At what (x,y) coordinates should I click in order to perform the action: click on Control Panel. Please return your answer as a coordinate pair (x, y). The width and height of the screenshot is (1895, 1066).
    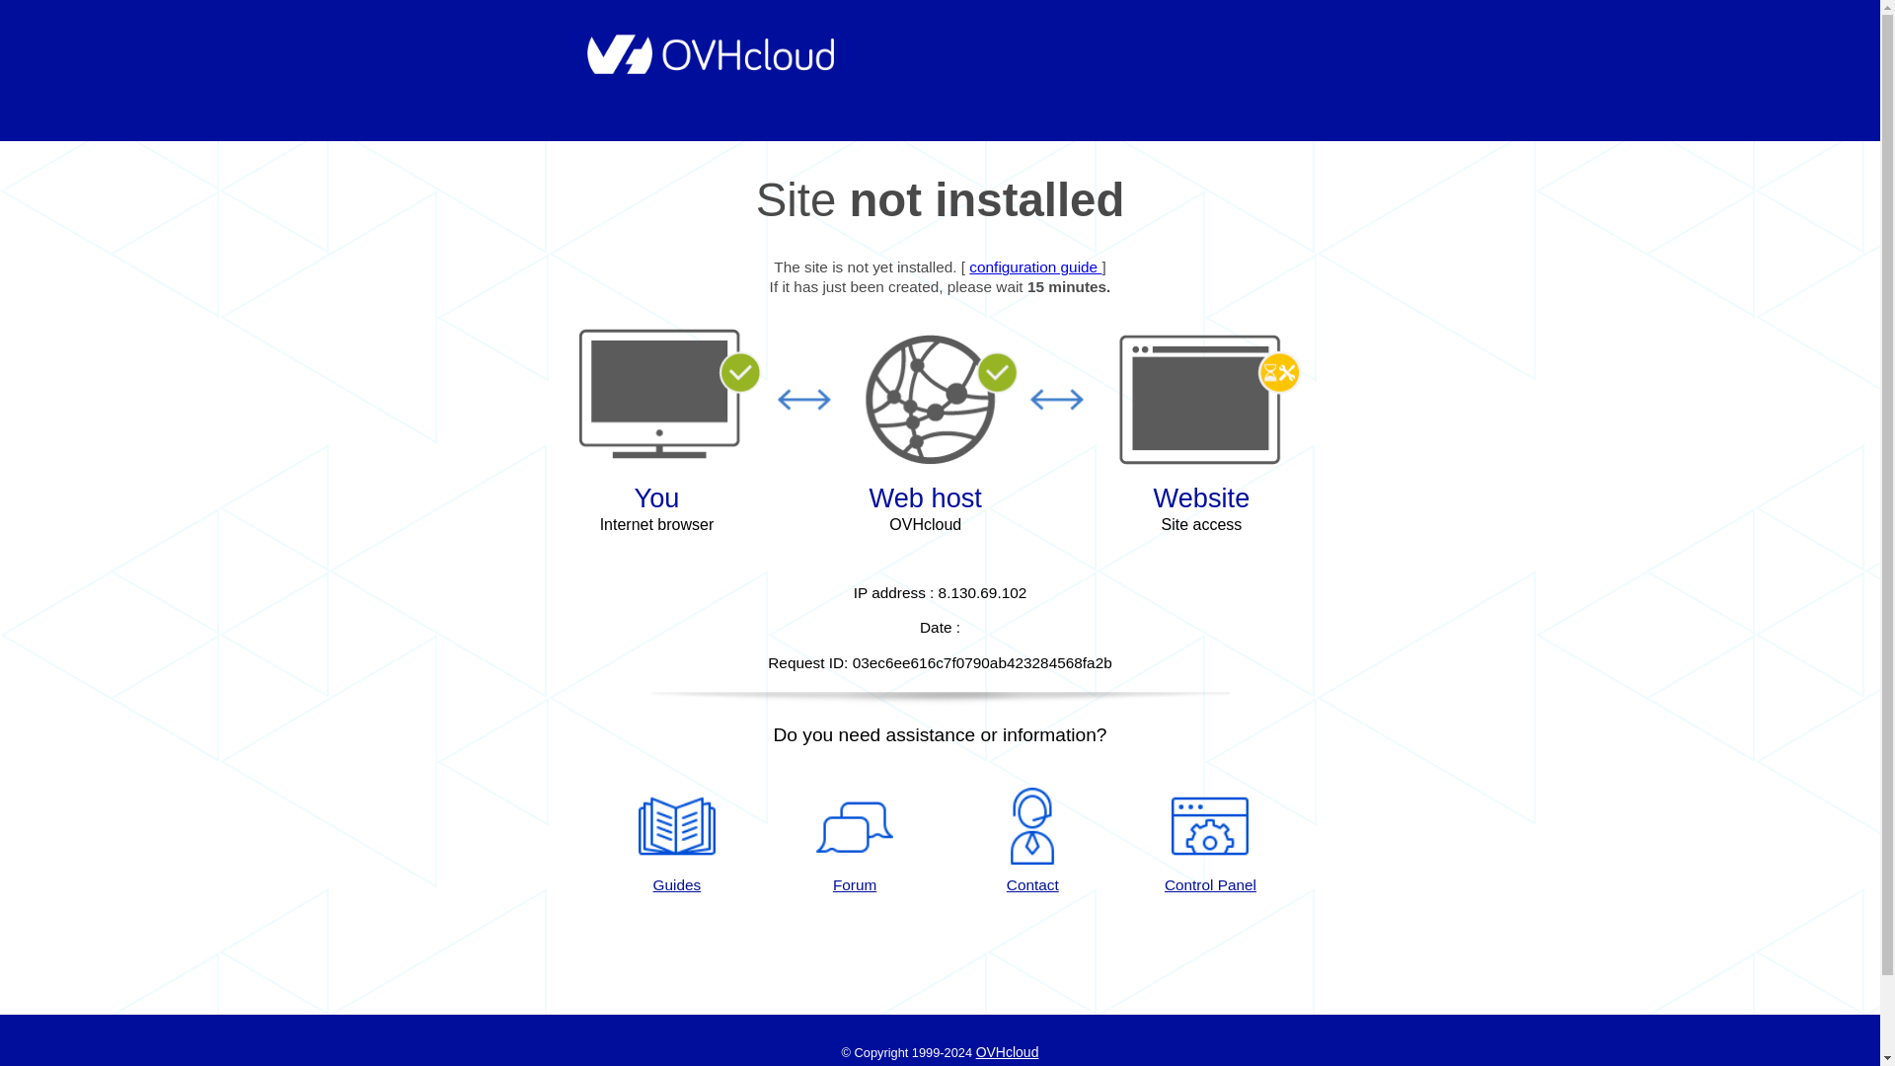
    Looking at the image, I should click on (1210, 842).